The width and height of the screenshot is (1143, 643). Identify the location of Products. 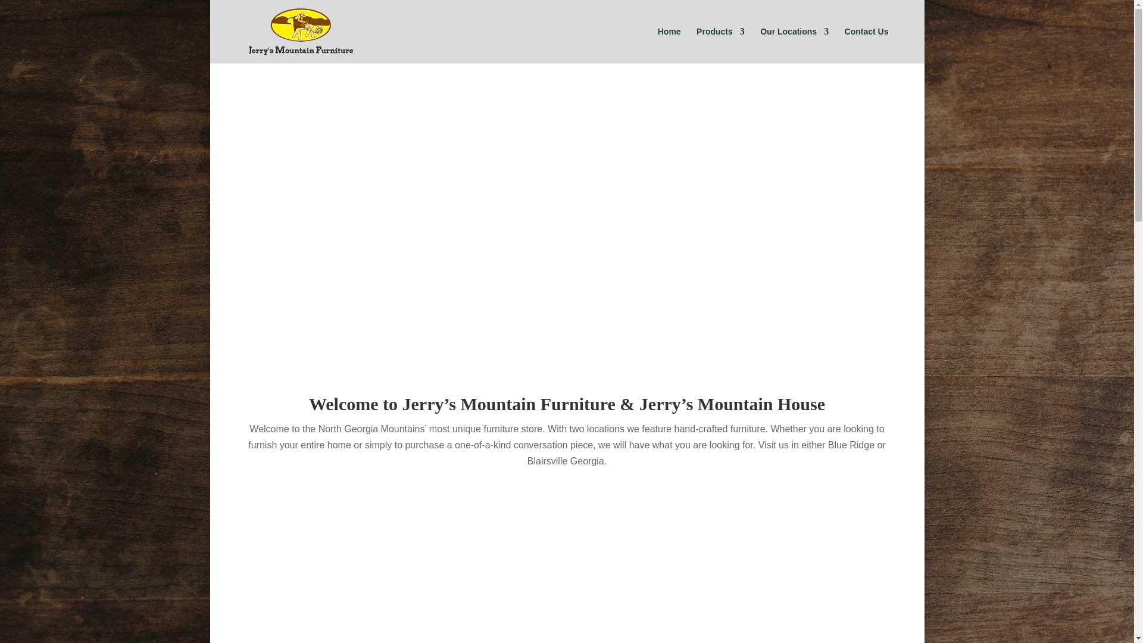
(720, 45).